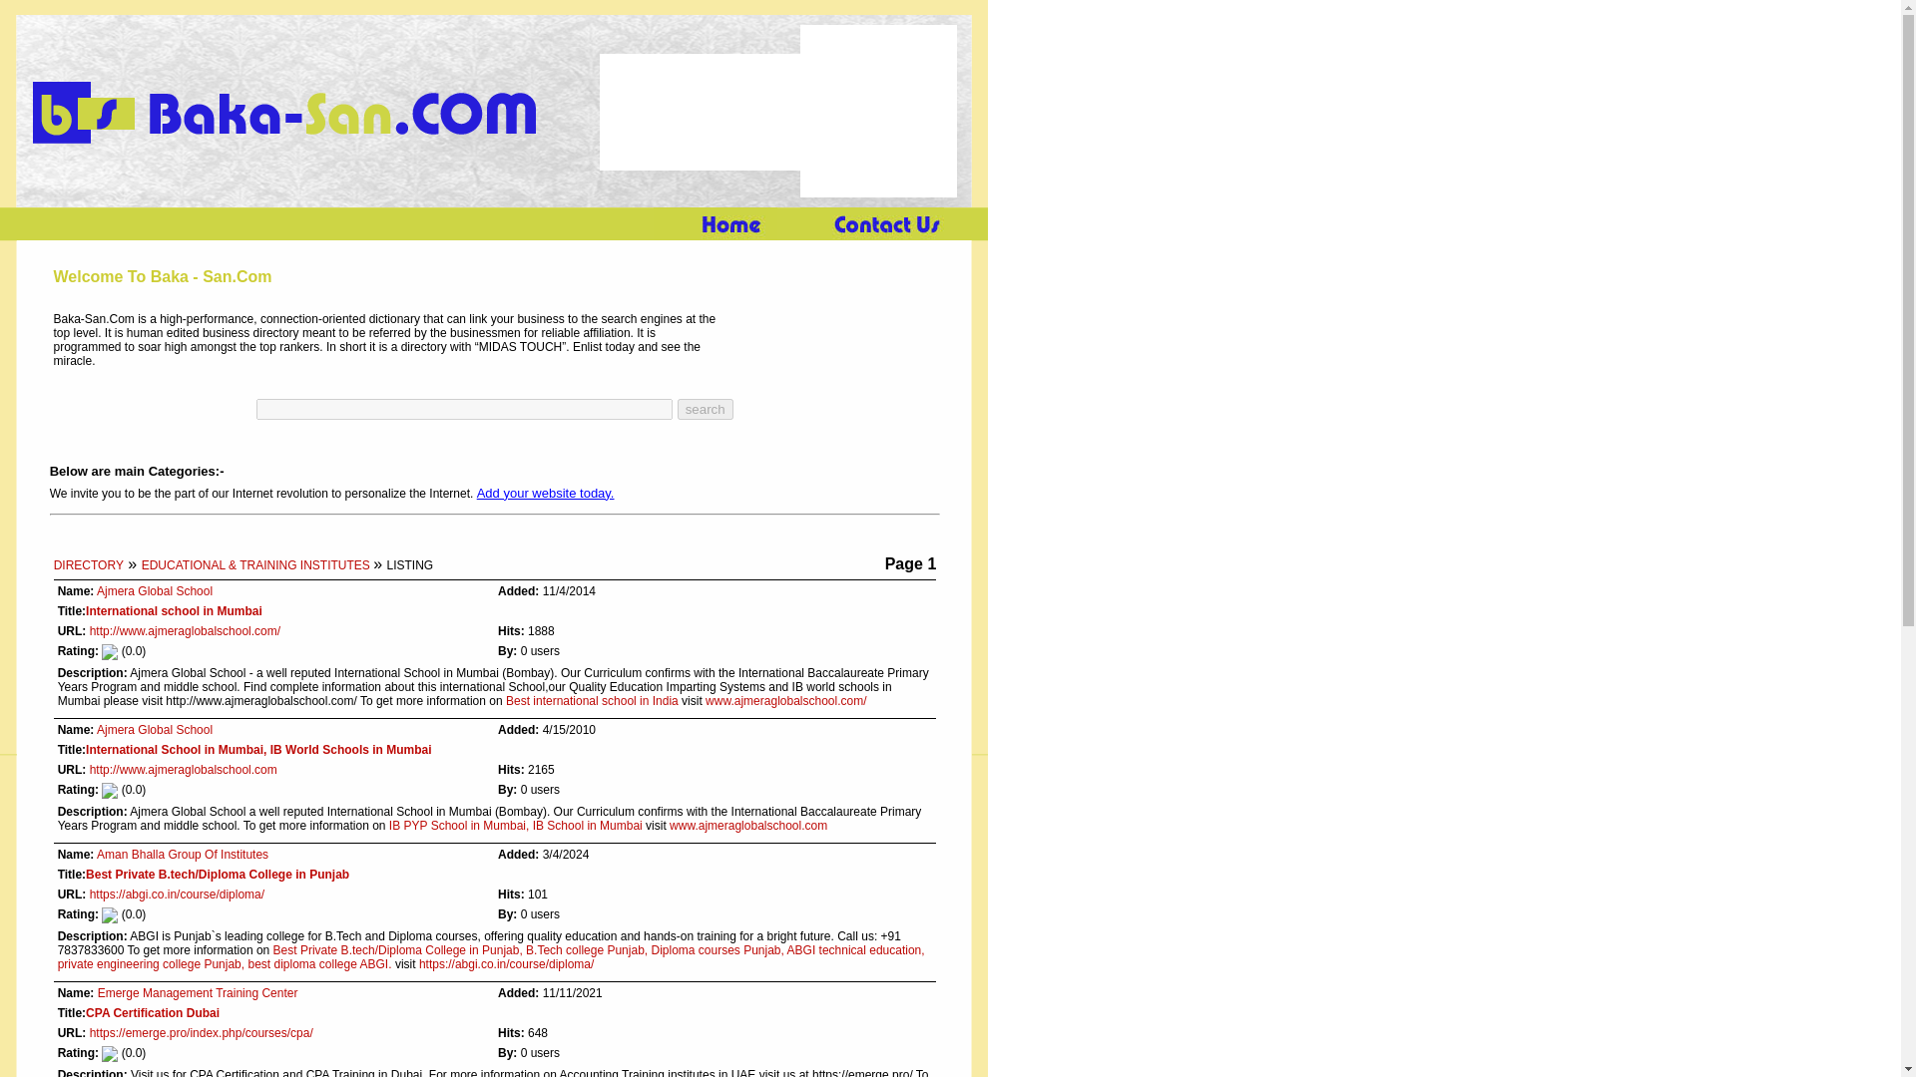  What do you see at coordinates (258, 750) in the screenshot?
I see `International School in Mumbai, IB World Schools in Mumbai` at bounding box center [258, 750].